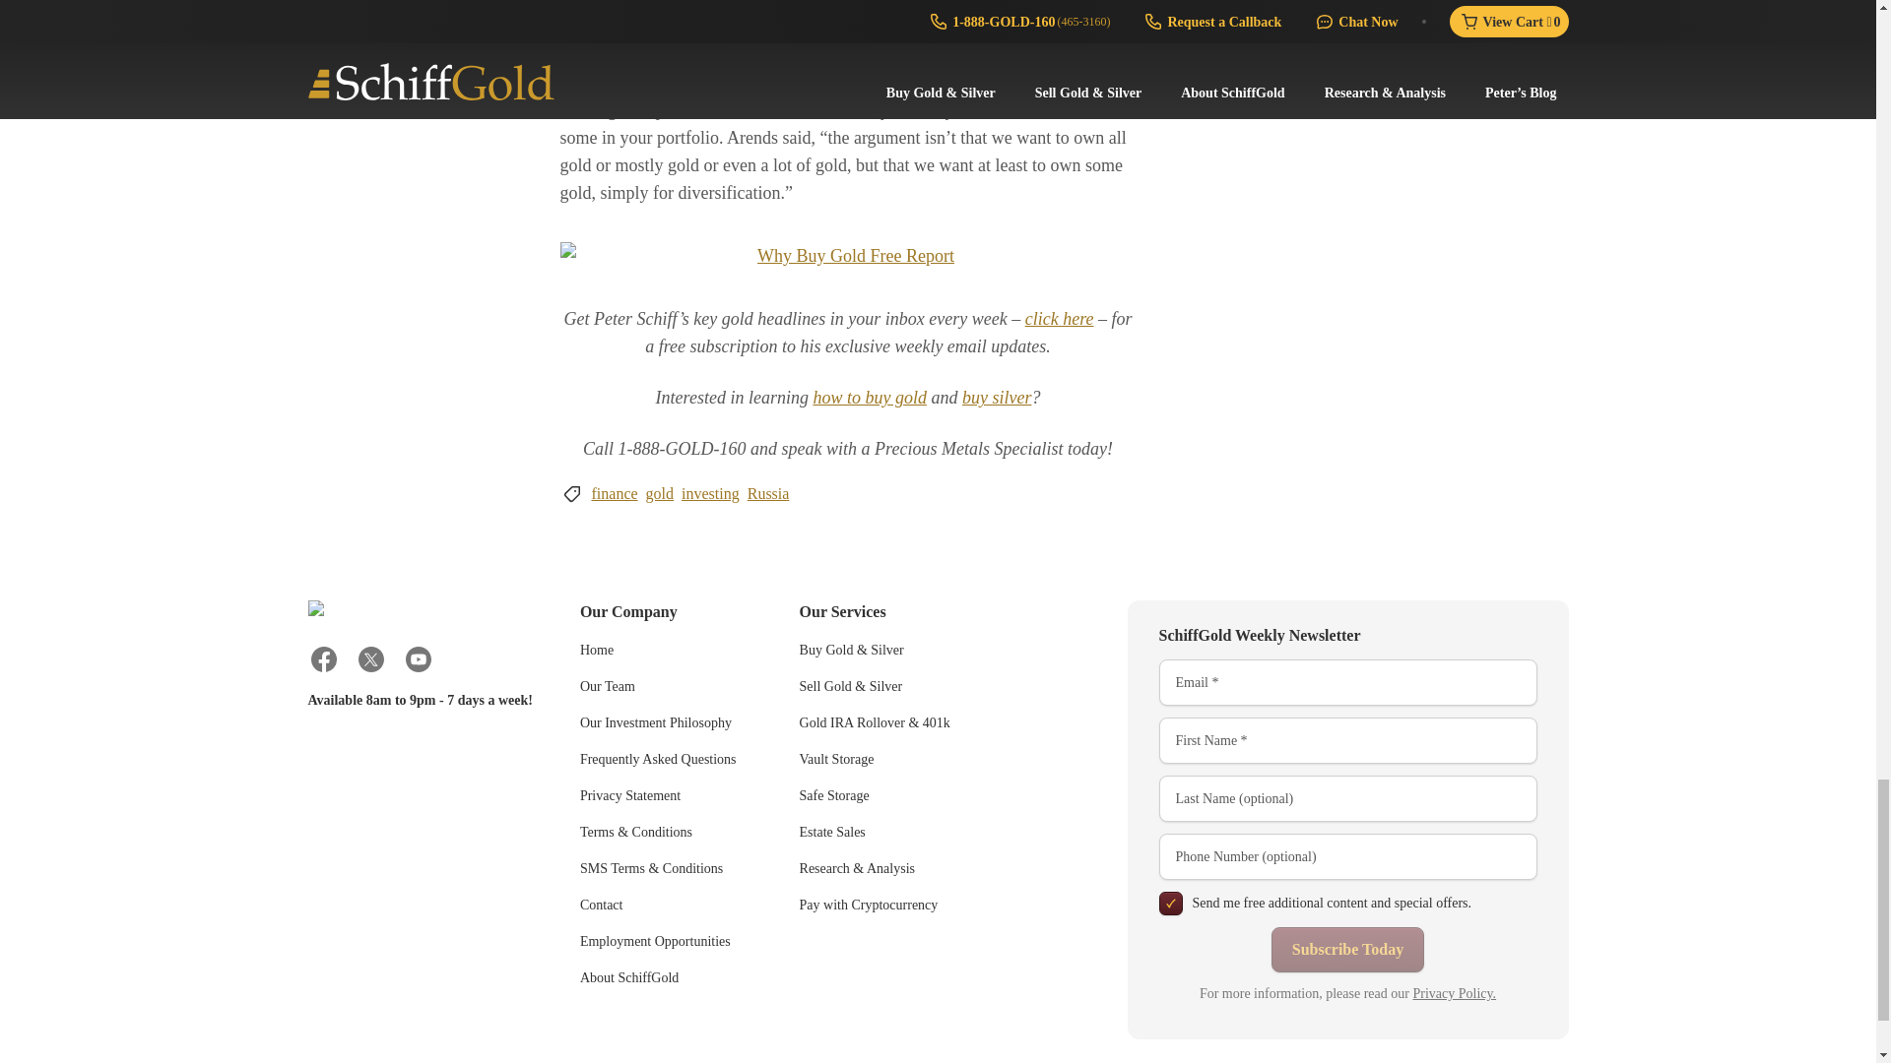 The width and height of the screenshot is (1891, 1063). Describe the element at coordinates (614, 494) in the screenshot. I see `finance` at that location.